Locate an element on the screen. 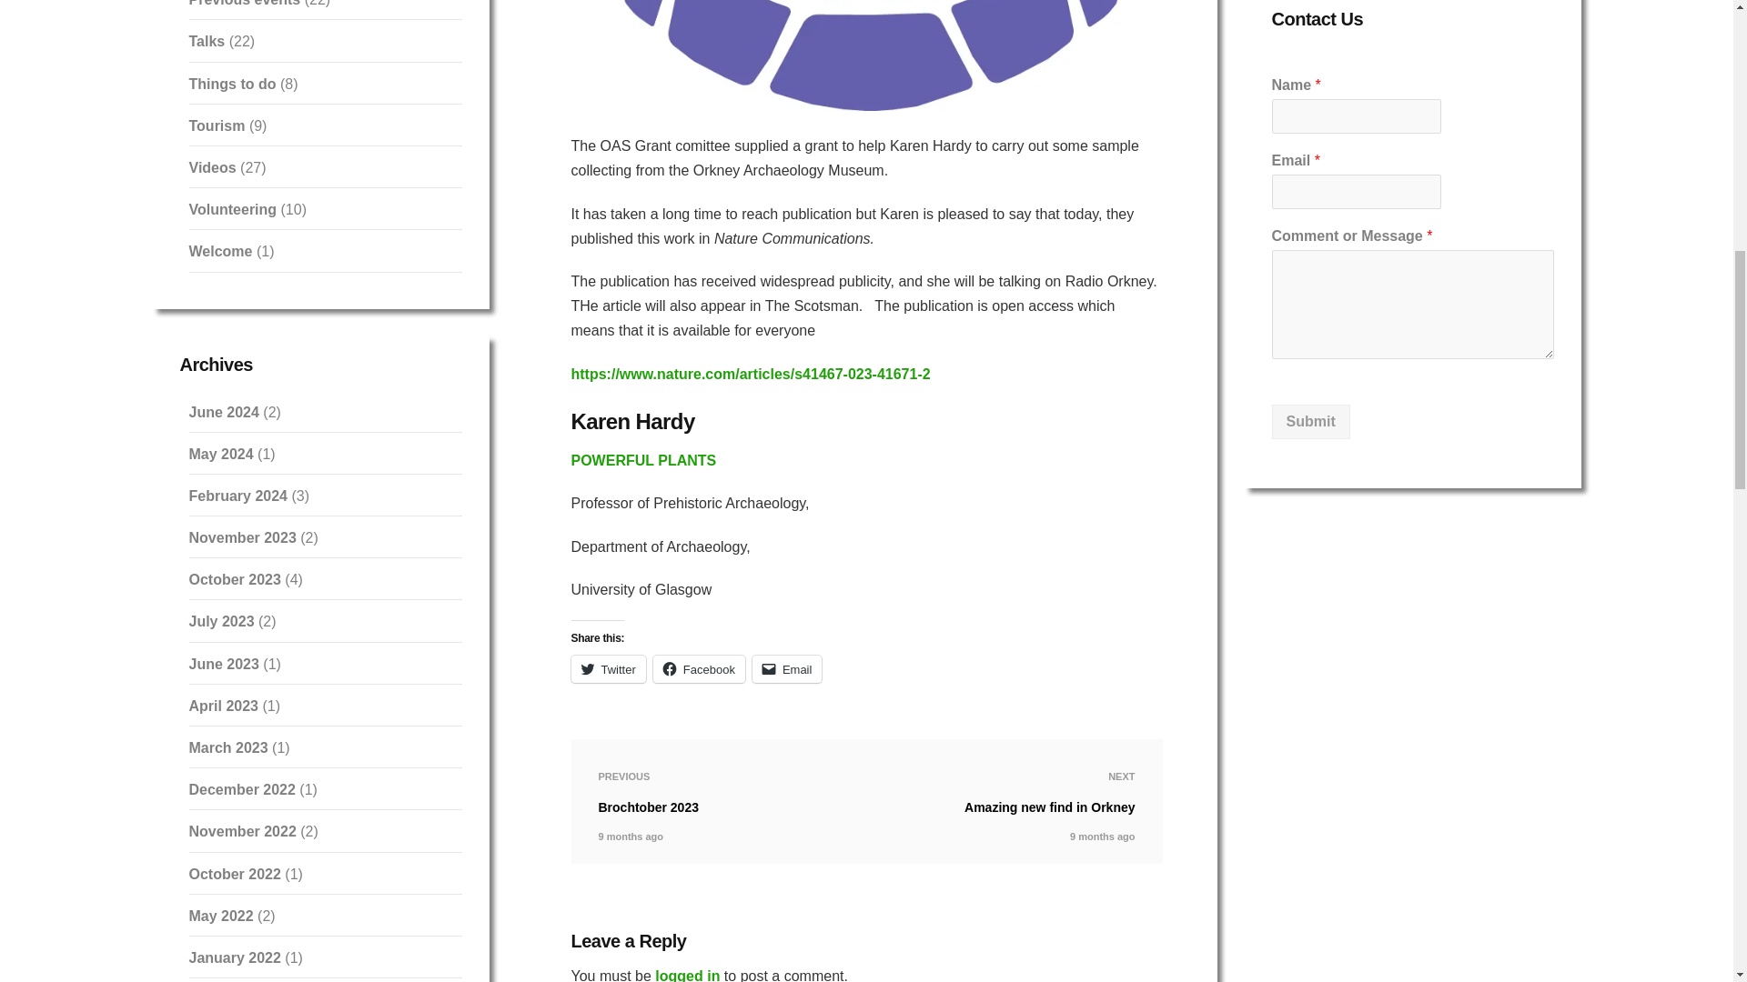  Previous events is located at coordinates (244, 4).